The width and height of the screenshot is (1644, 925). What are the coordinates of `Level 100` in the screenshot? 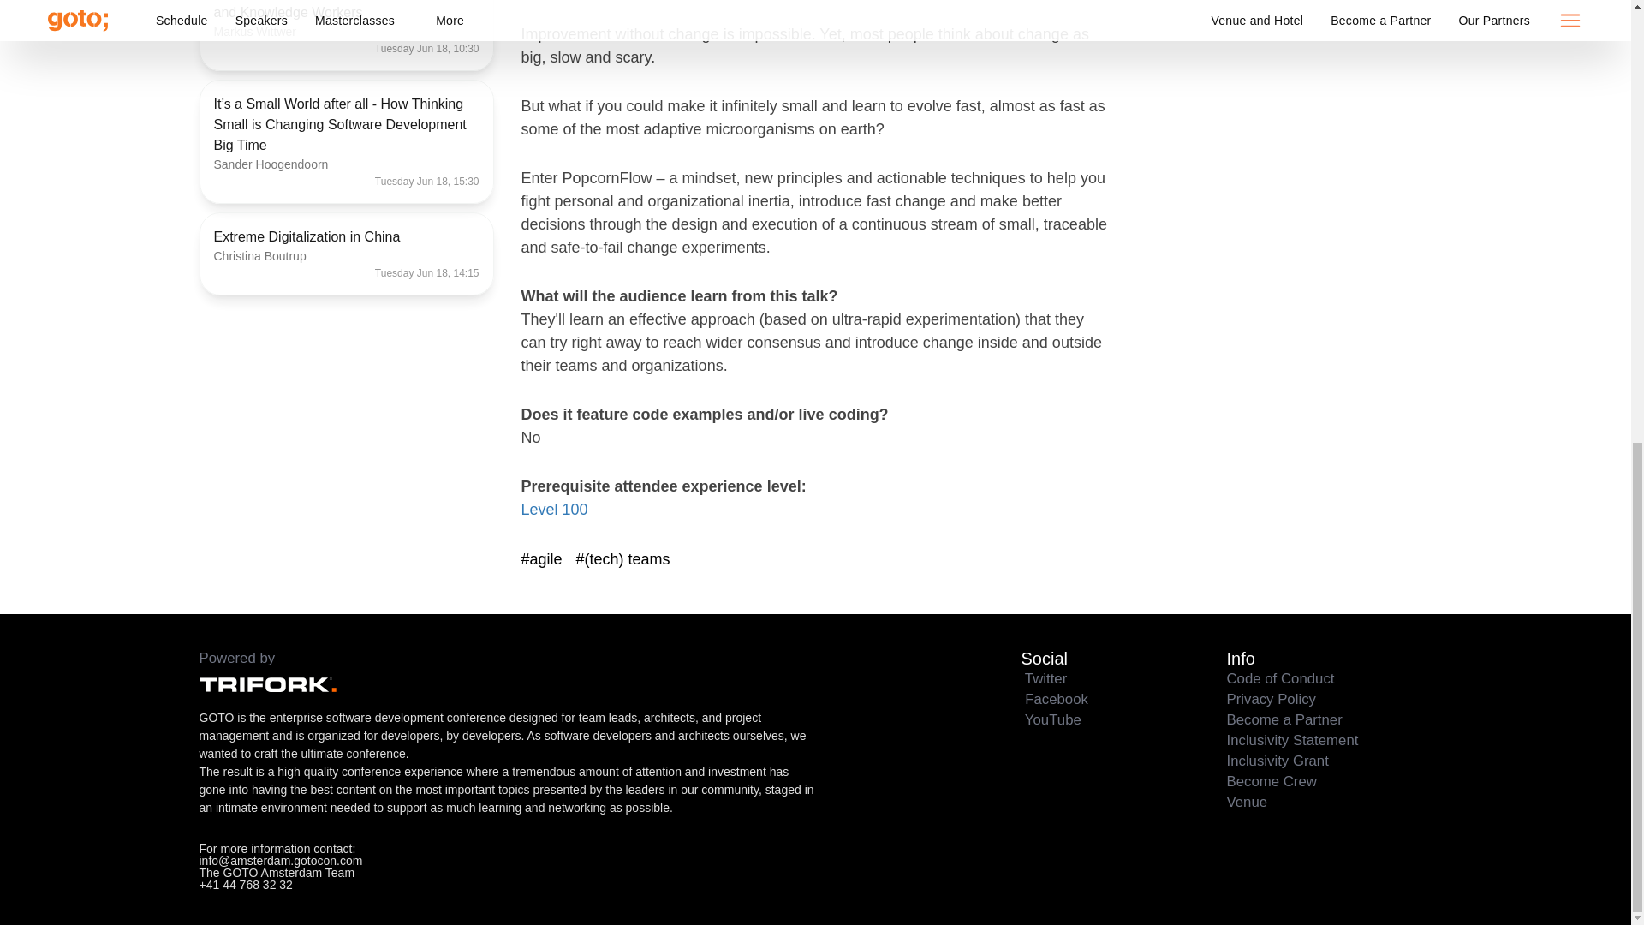 It's located at (553, 509).